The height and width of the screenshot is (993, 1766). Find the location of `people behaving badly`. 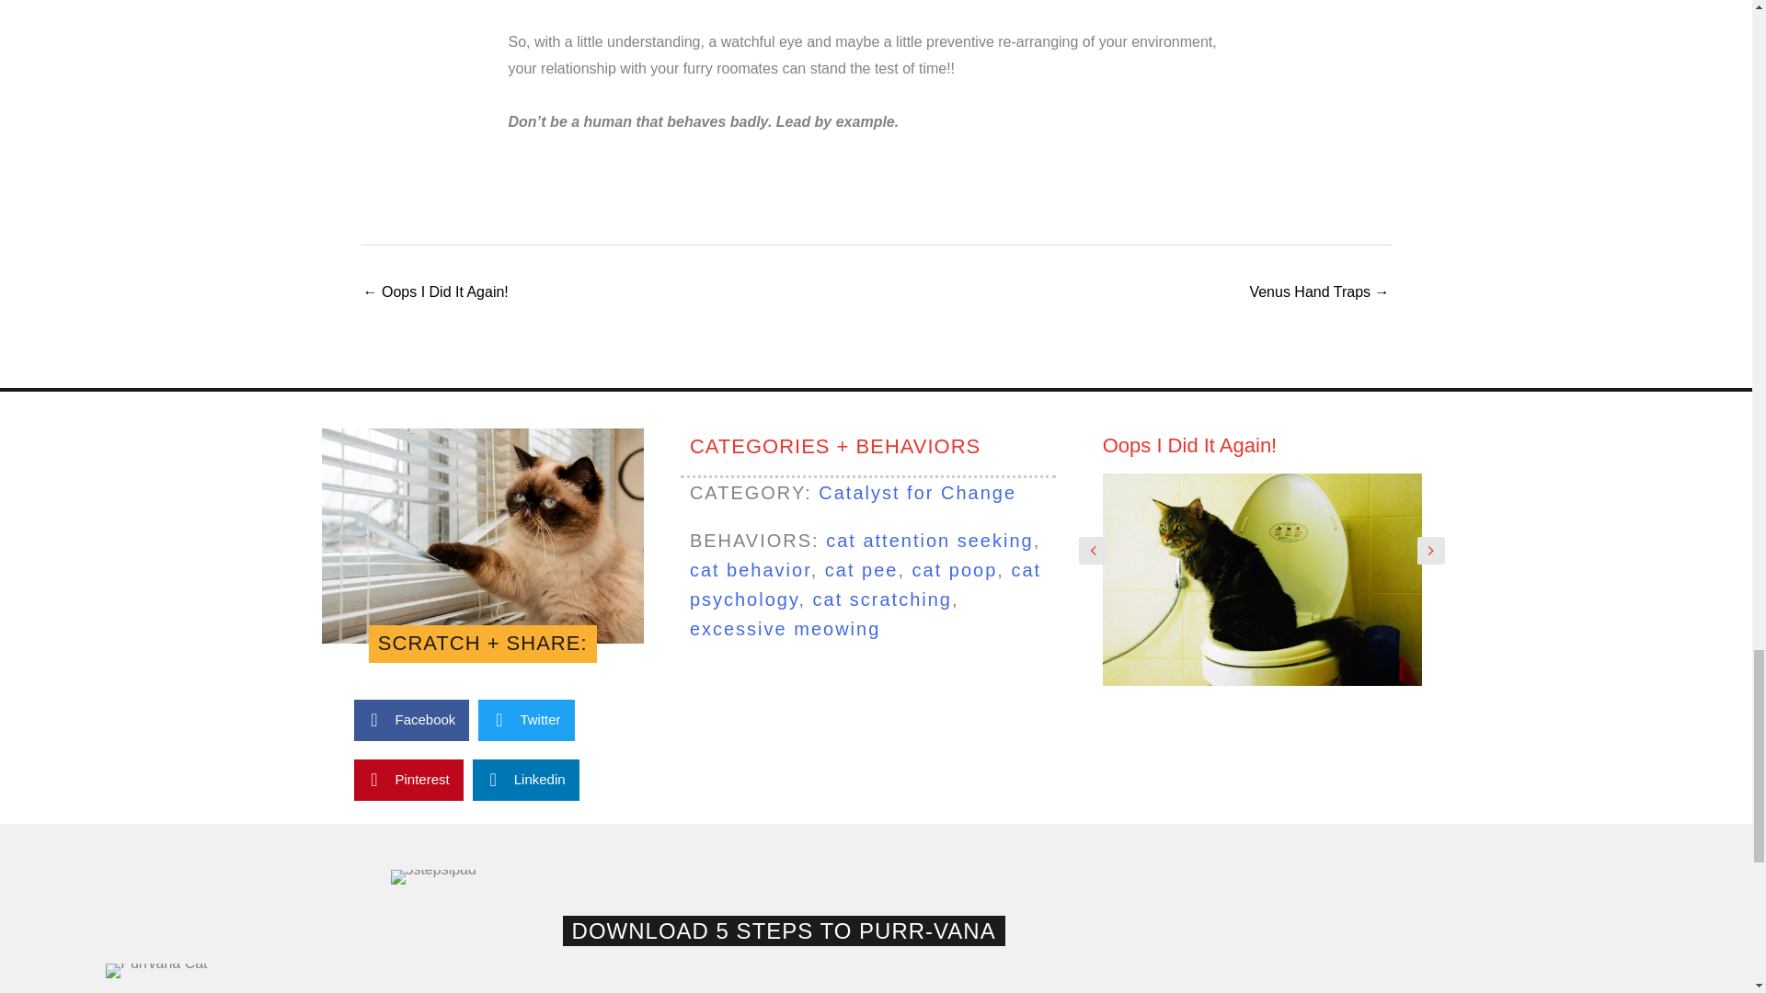

people behaving badly is located at coordinates (482, 535).